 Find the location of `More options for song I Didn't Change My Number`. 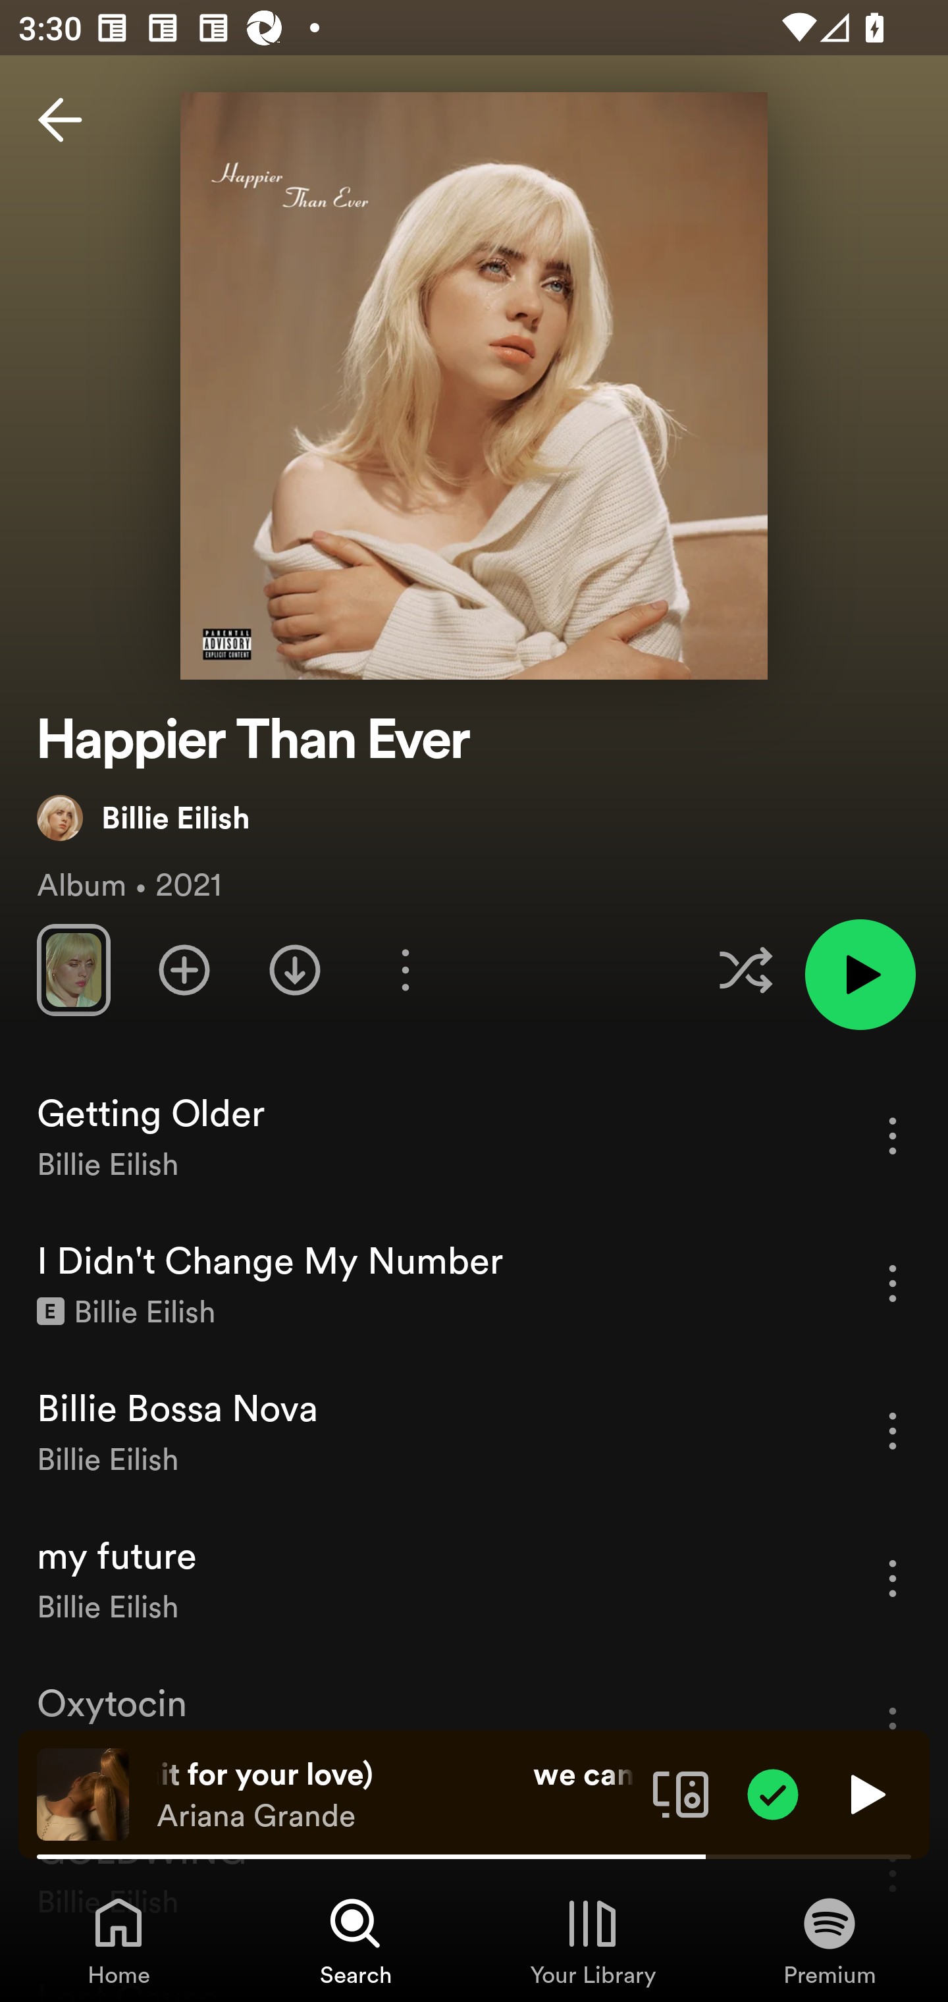

More options for song I Didn't Change My Number is located at coordinates (893, 1283).